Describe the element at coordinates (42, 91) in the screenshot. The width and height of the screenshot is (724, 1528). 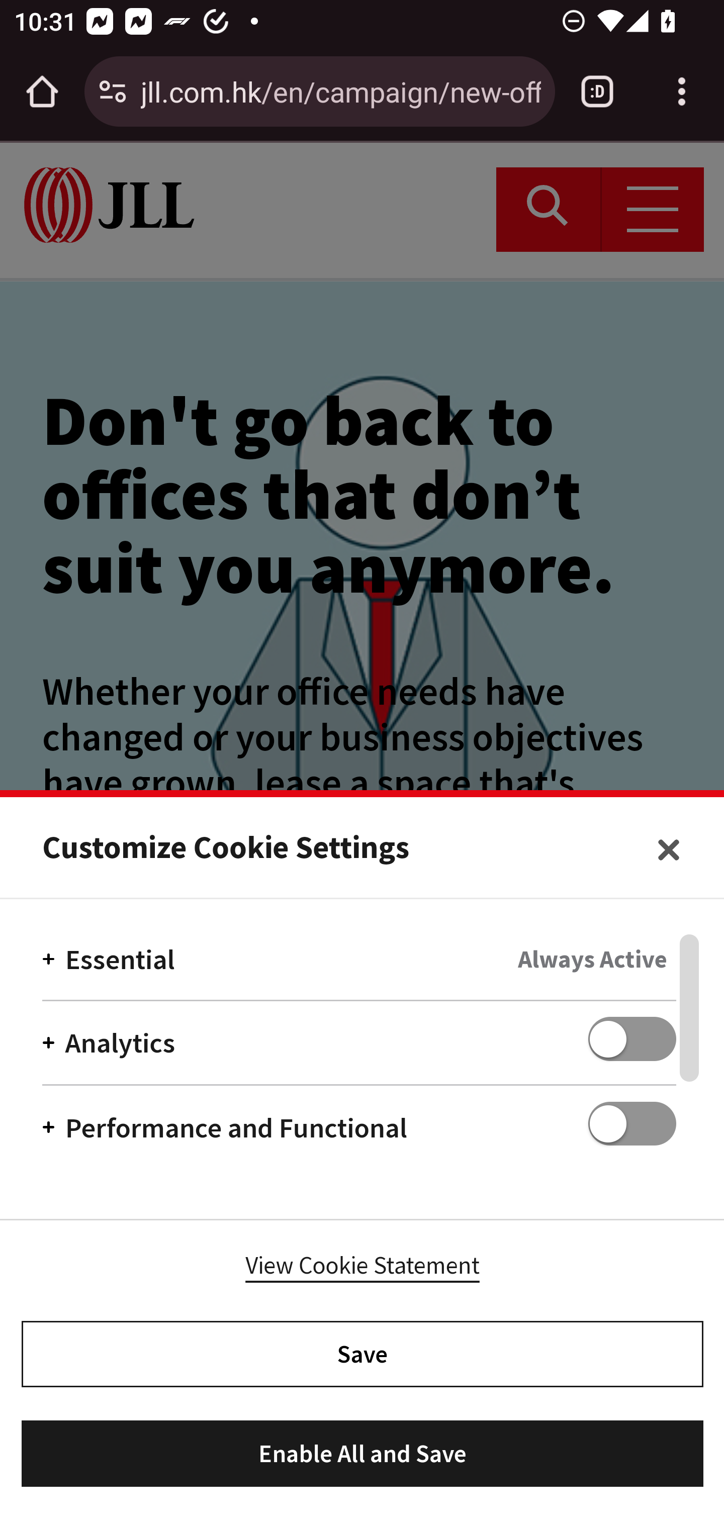
I see `Open the home page` at that location.